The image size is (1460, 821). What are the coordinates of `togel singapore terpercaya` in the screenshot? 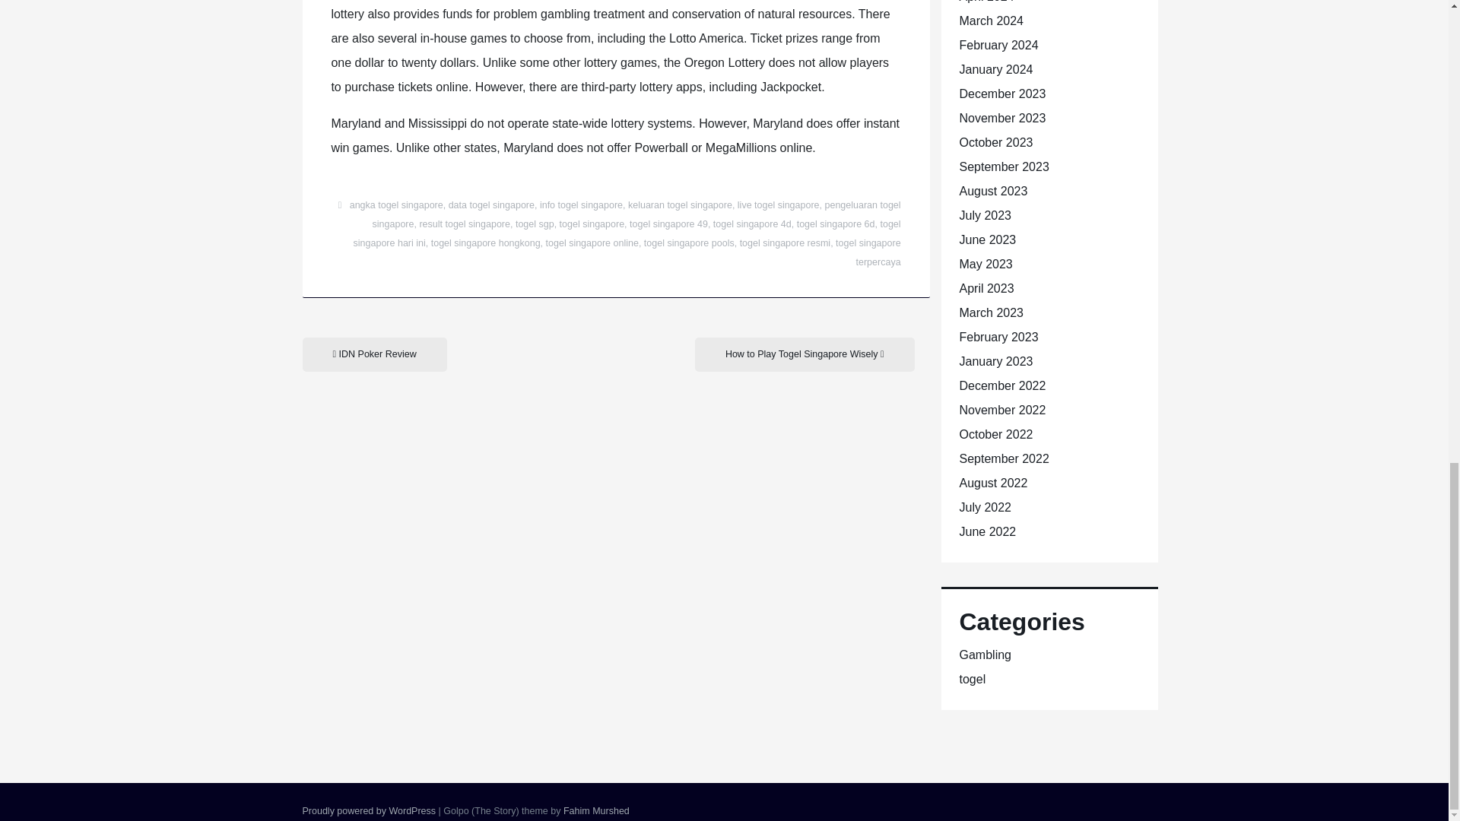 It's located at (868, 252).